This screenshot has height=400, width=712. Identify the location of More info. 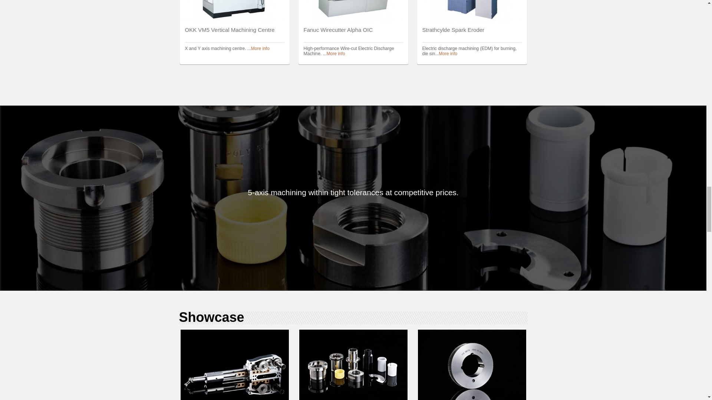
(448, 54).